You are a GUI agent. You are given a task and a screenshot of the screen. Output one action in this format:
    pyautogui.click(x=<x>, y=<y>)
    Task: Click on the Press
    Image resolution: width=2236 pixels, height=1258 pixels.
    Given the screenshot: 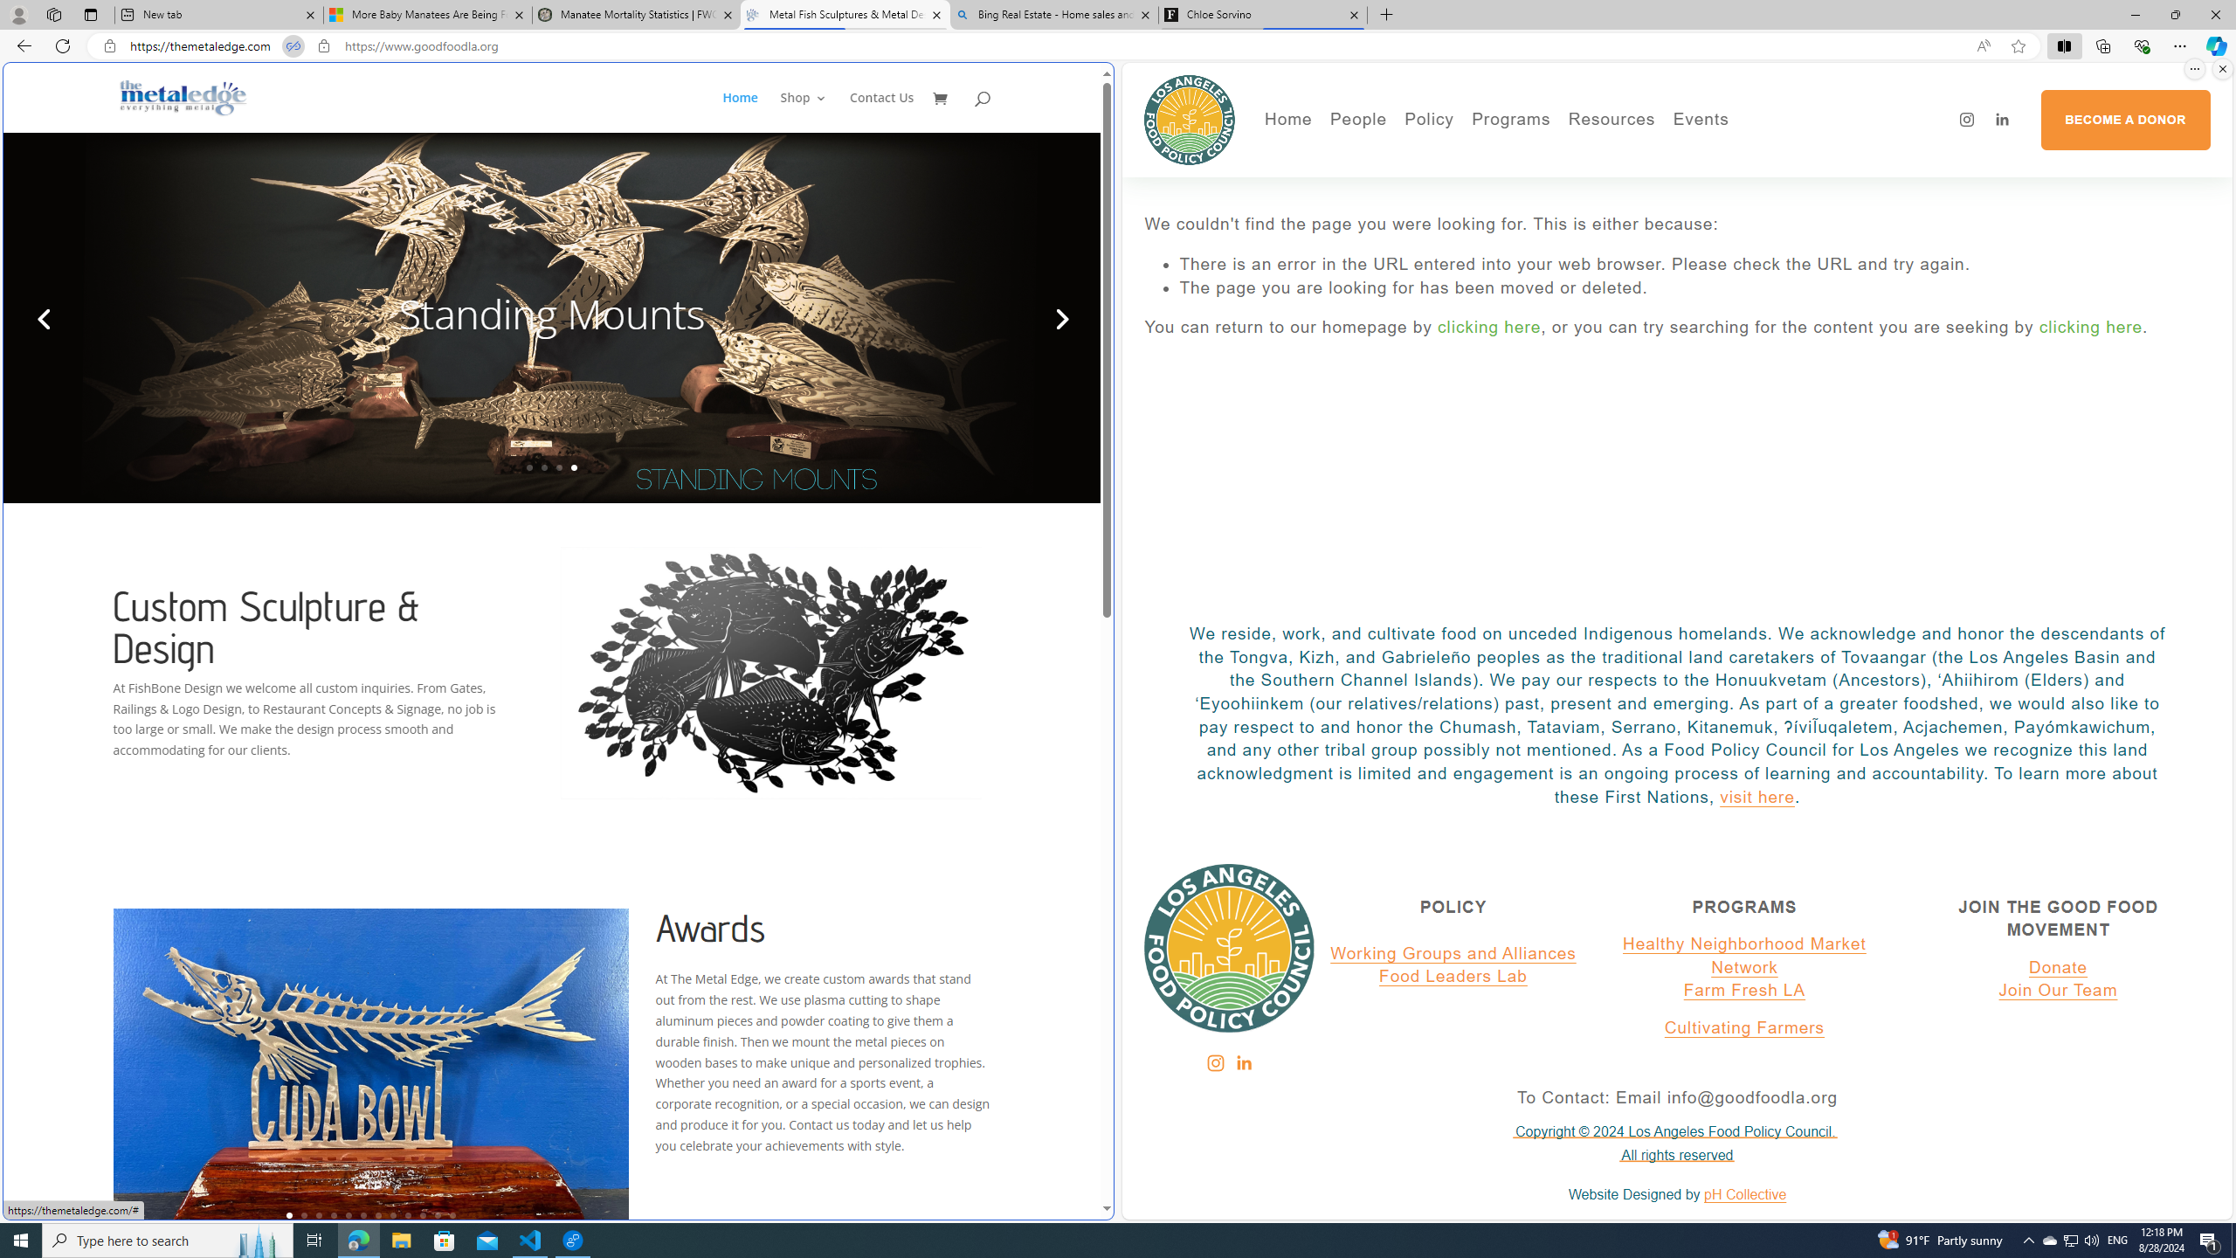 What is the action you would take?
    pyautogui.click(x=1417, y=203)
    